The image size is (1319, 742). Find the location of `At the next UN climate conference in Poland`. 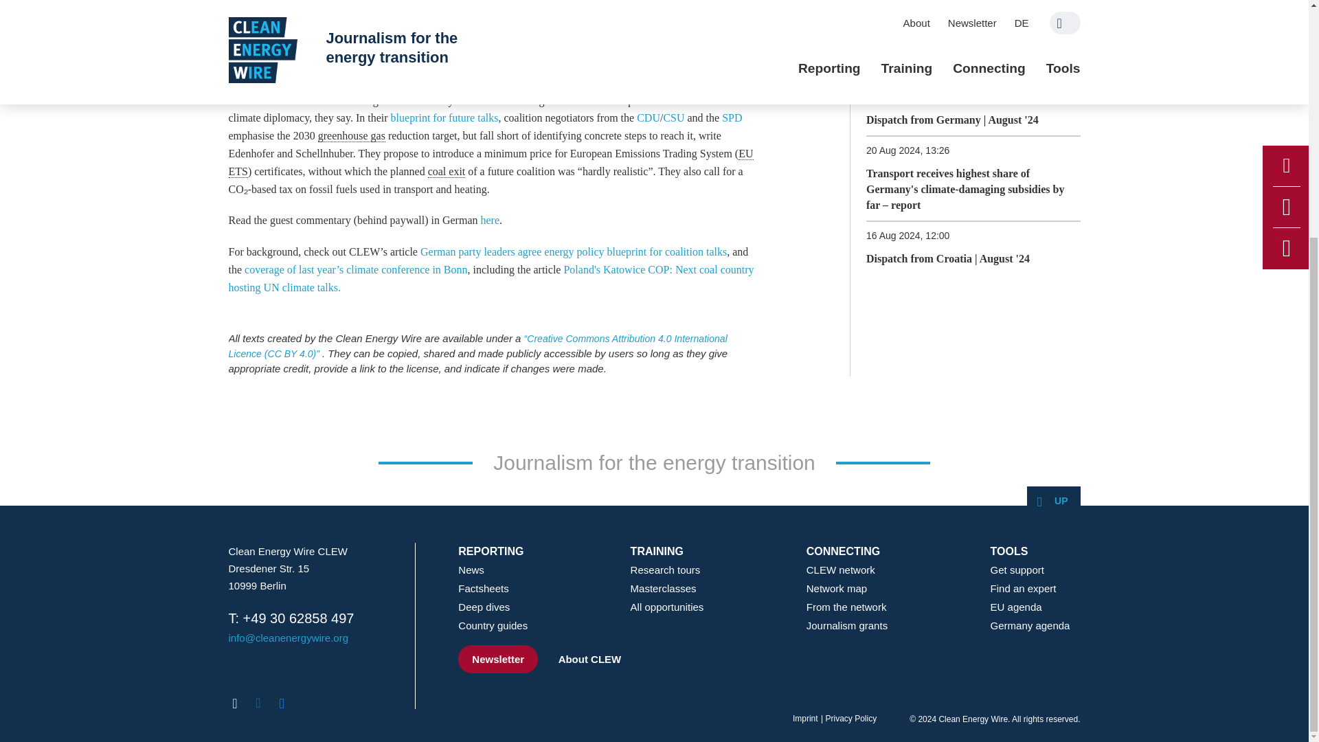

At the next UN climate conference in Poland is located at coordinates (327, 65).